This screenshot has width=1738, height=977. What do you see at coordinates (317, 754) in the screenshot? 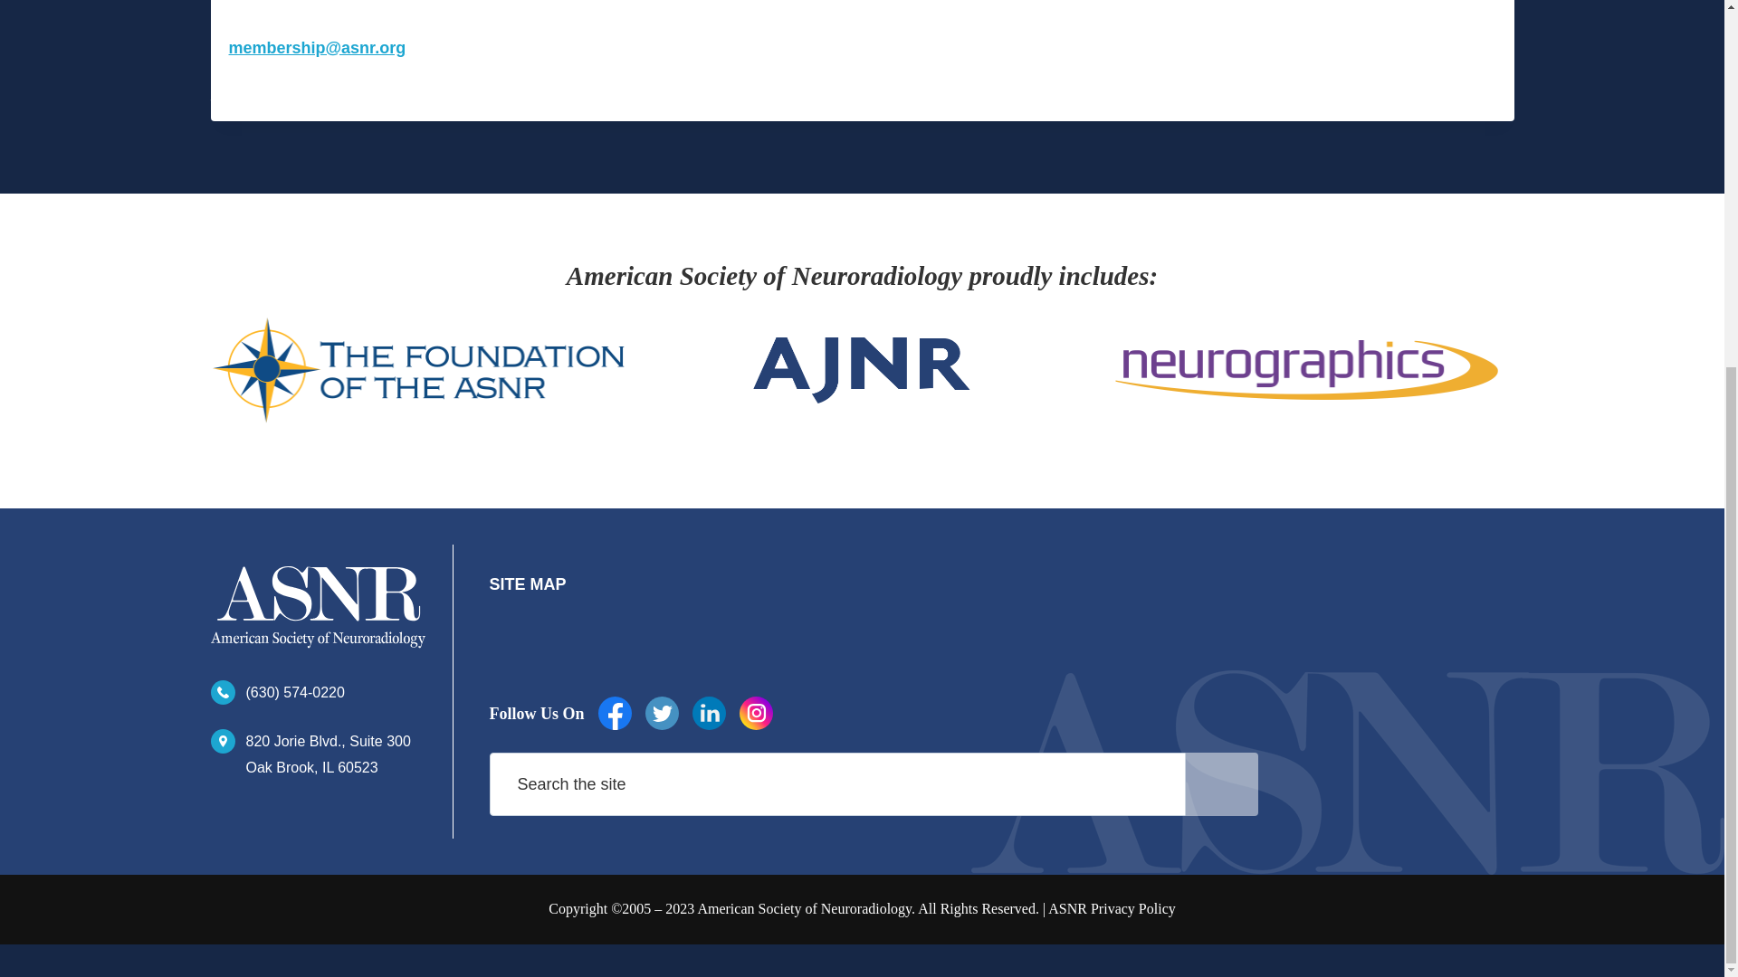
I see `ASNR Privacy Policy` at bounding box center [317, 754].